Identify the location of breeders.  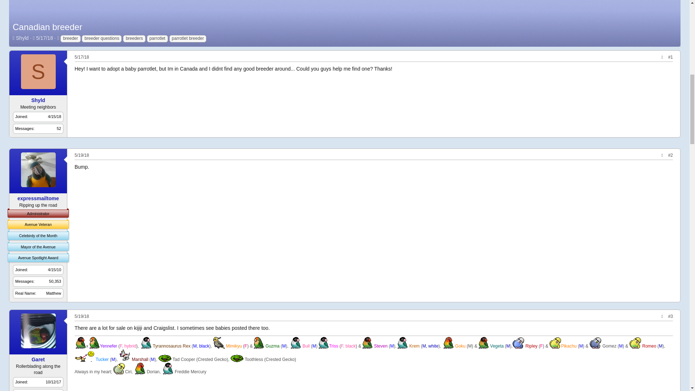
(134, 38).